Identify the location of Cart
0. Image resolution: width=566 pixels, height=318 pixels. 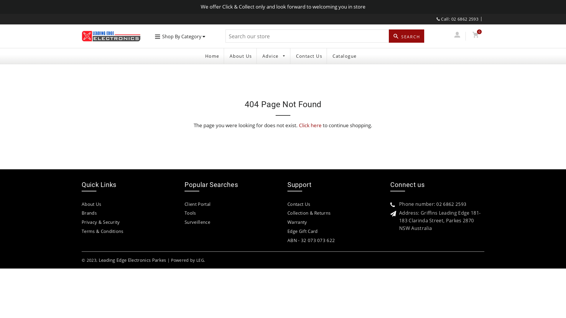
(475, 36).